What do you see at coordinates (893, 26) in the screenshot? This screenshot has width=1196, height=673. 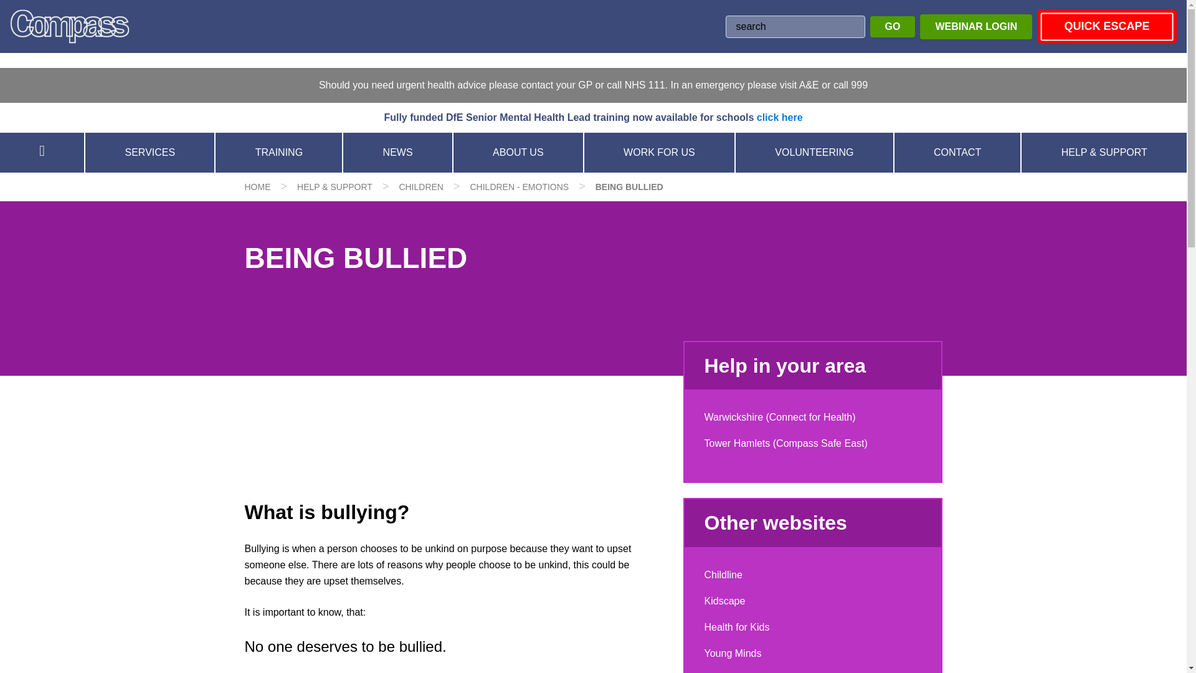 I see `GO` at bounding box center [893, 26].